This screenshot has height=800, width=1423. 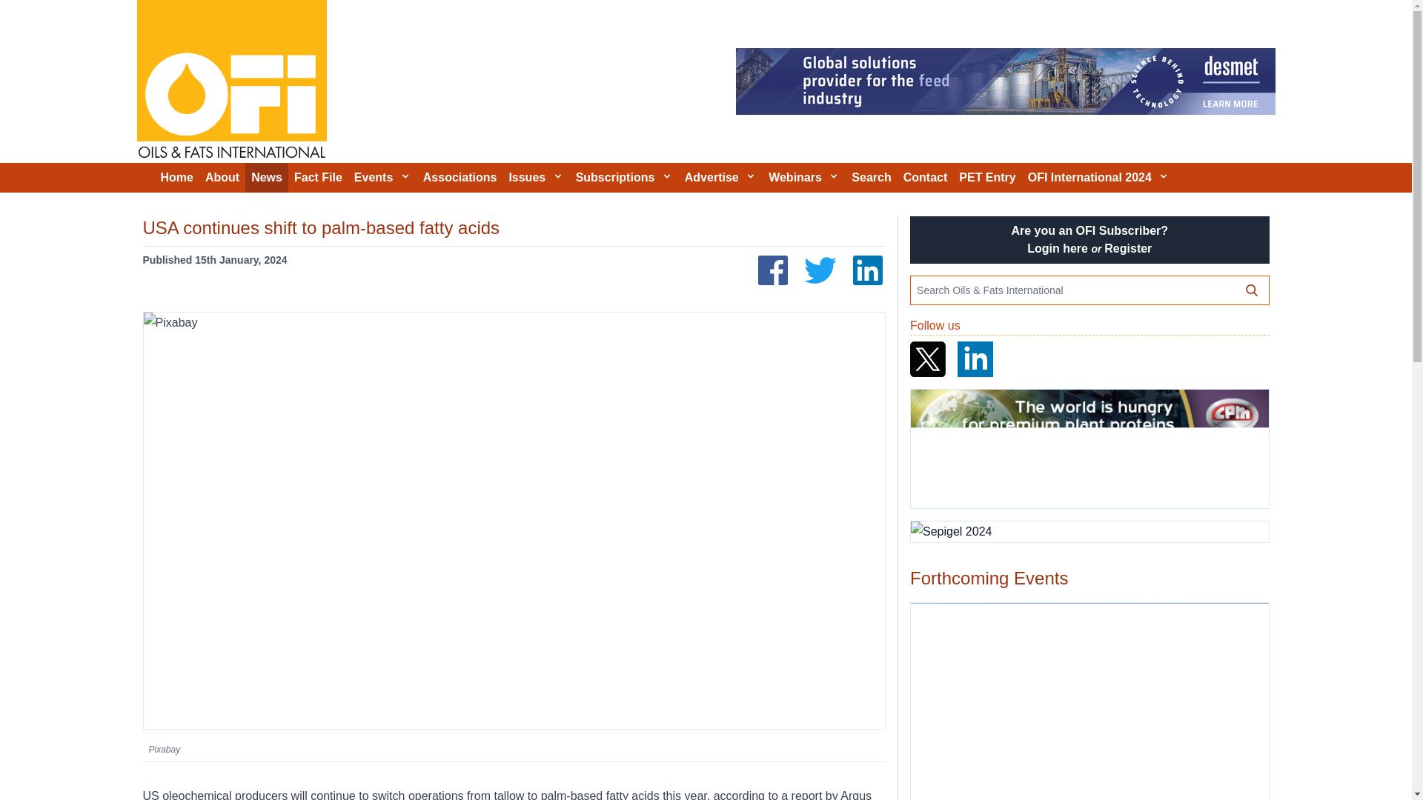 I want to click on Sepigel 2024, so click(x=1089, y=532).